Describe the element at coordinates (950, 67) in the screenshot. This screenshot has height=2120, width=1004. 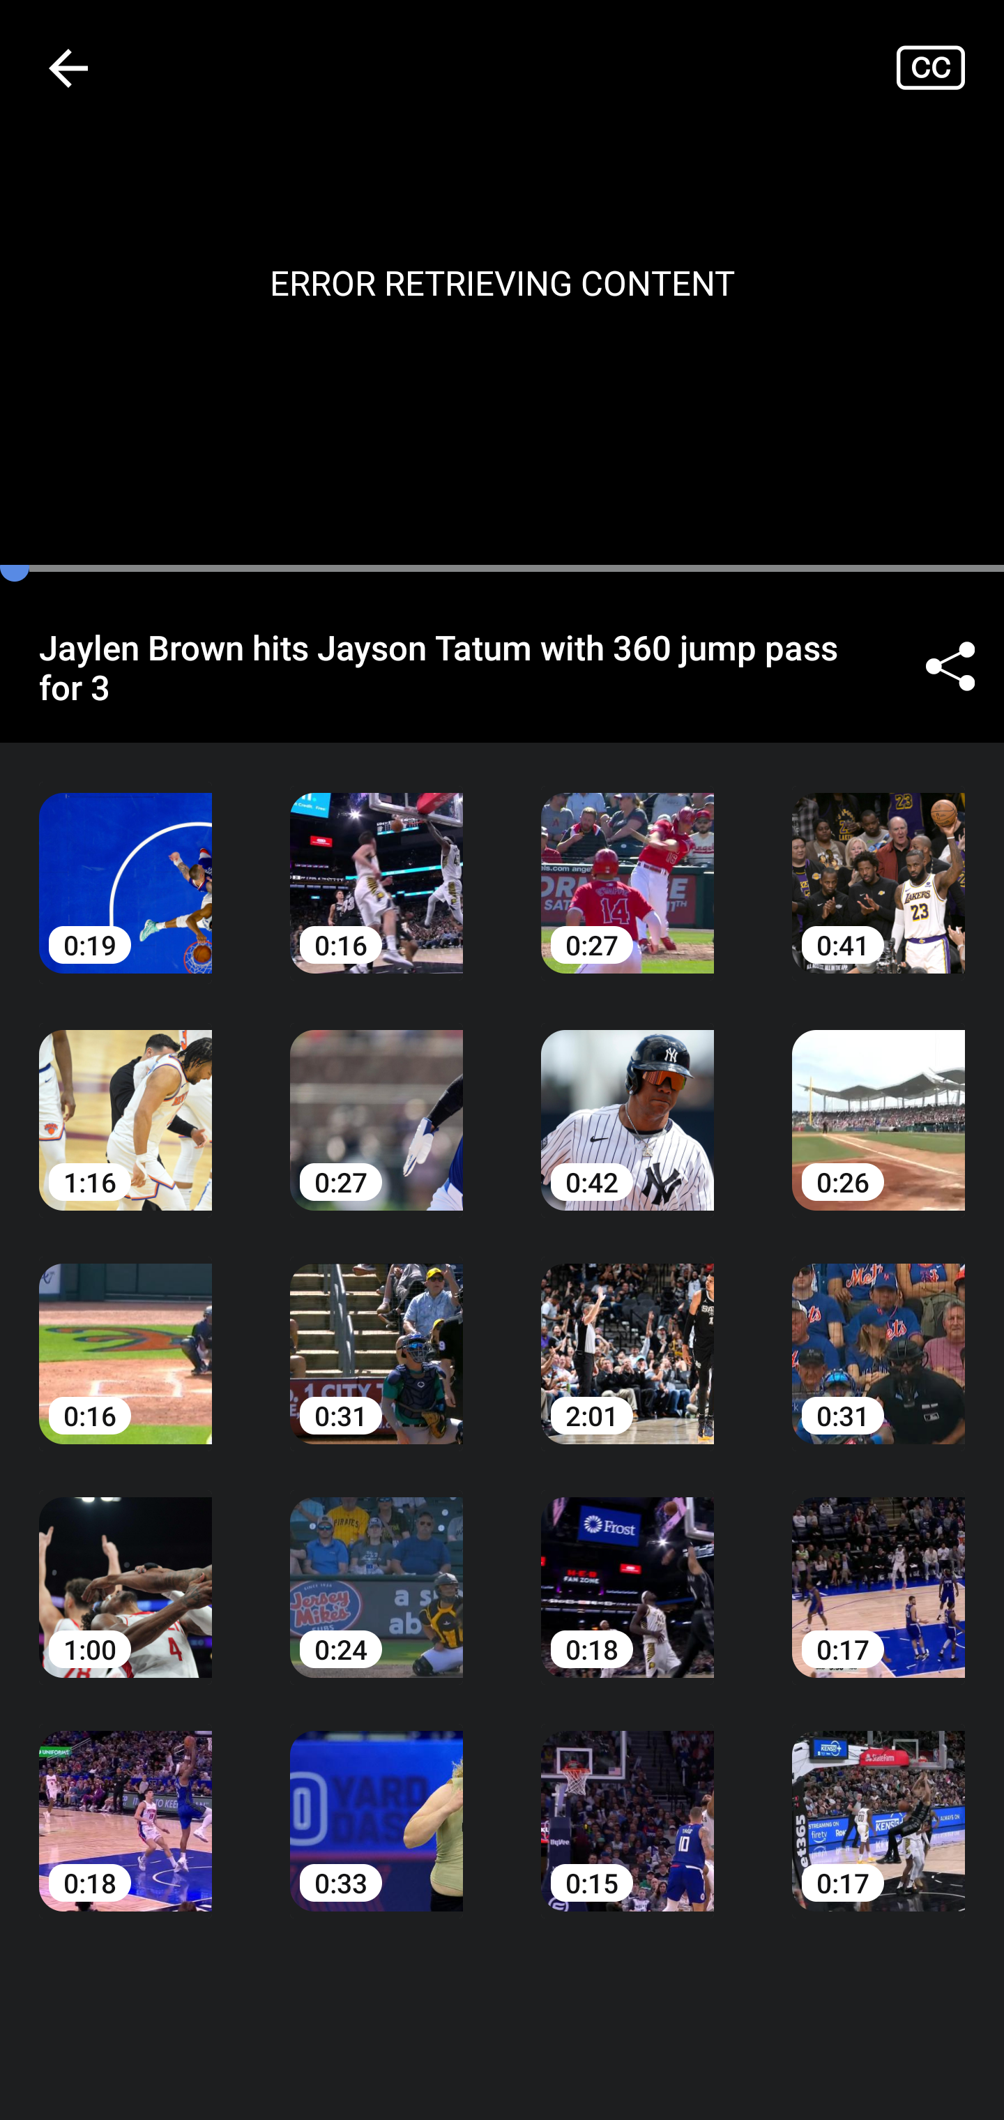
I see `Closed captions ` at that location.